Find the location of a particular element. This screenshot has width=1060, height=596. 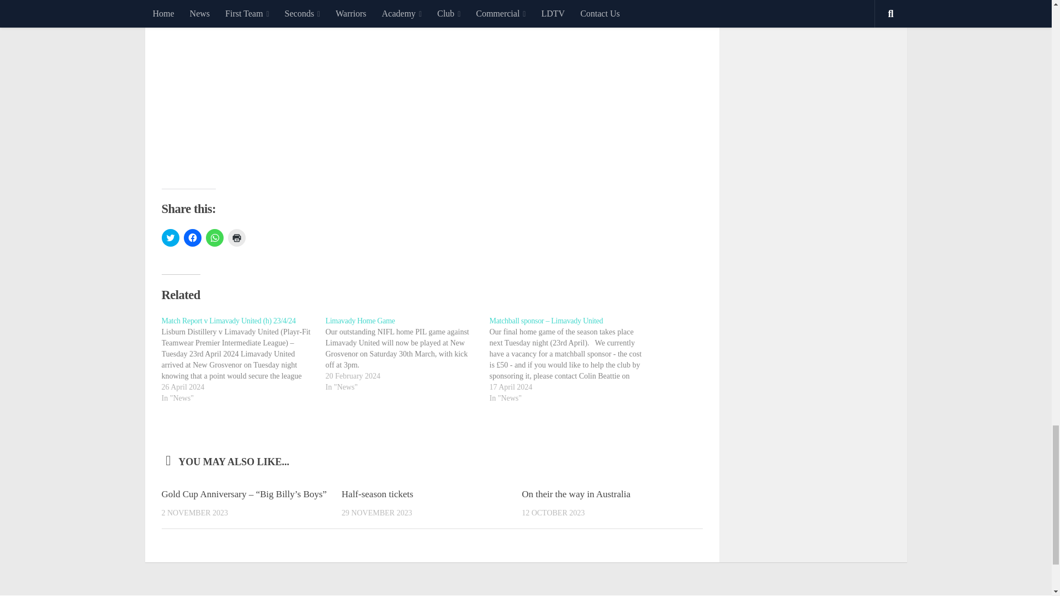

Click to share on Facebook is located at coordinates (192, 237).